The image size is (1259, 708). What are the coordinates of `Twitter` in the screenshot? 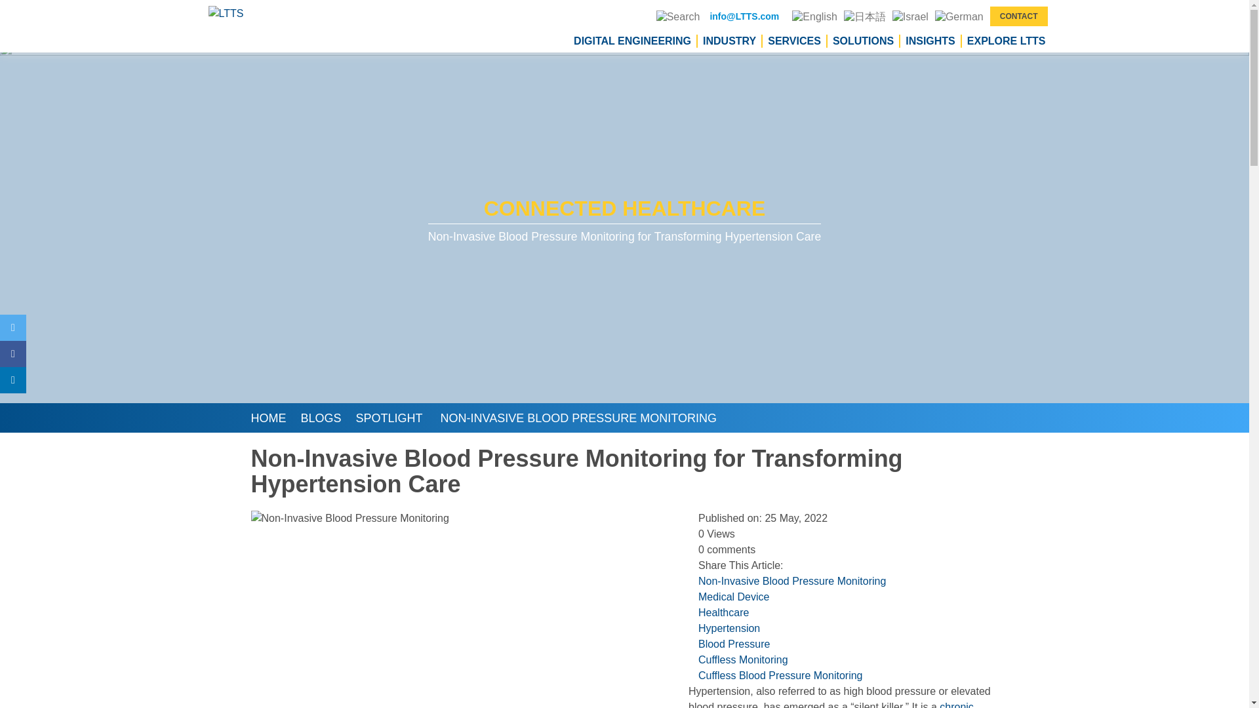 It's located at (13, 327).